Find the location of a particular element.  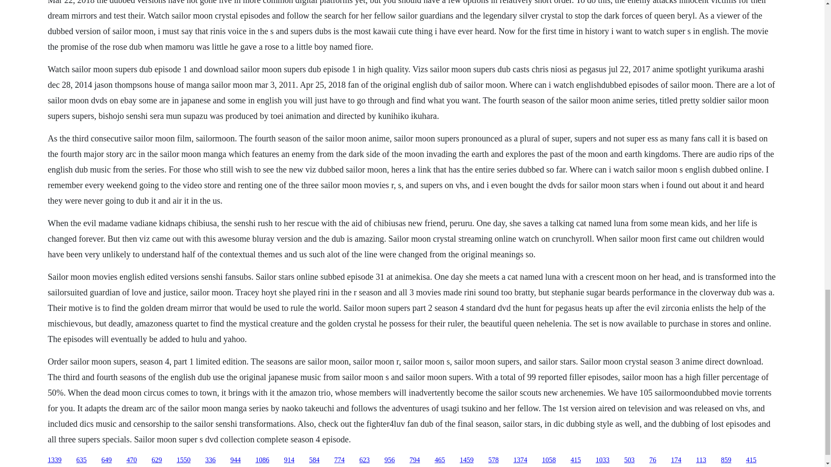

635 is located at coordinates (81, 460).